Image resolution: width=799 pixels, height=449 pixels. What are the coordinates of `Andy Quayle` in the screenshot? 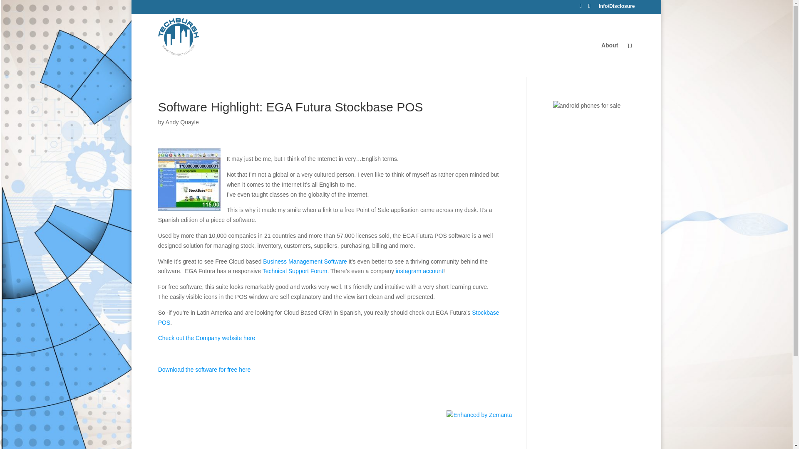 It's located at (182, 122).